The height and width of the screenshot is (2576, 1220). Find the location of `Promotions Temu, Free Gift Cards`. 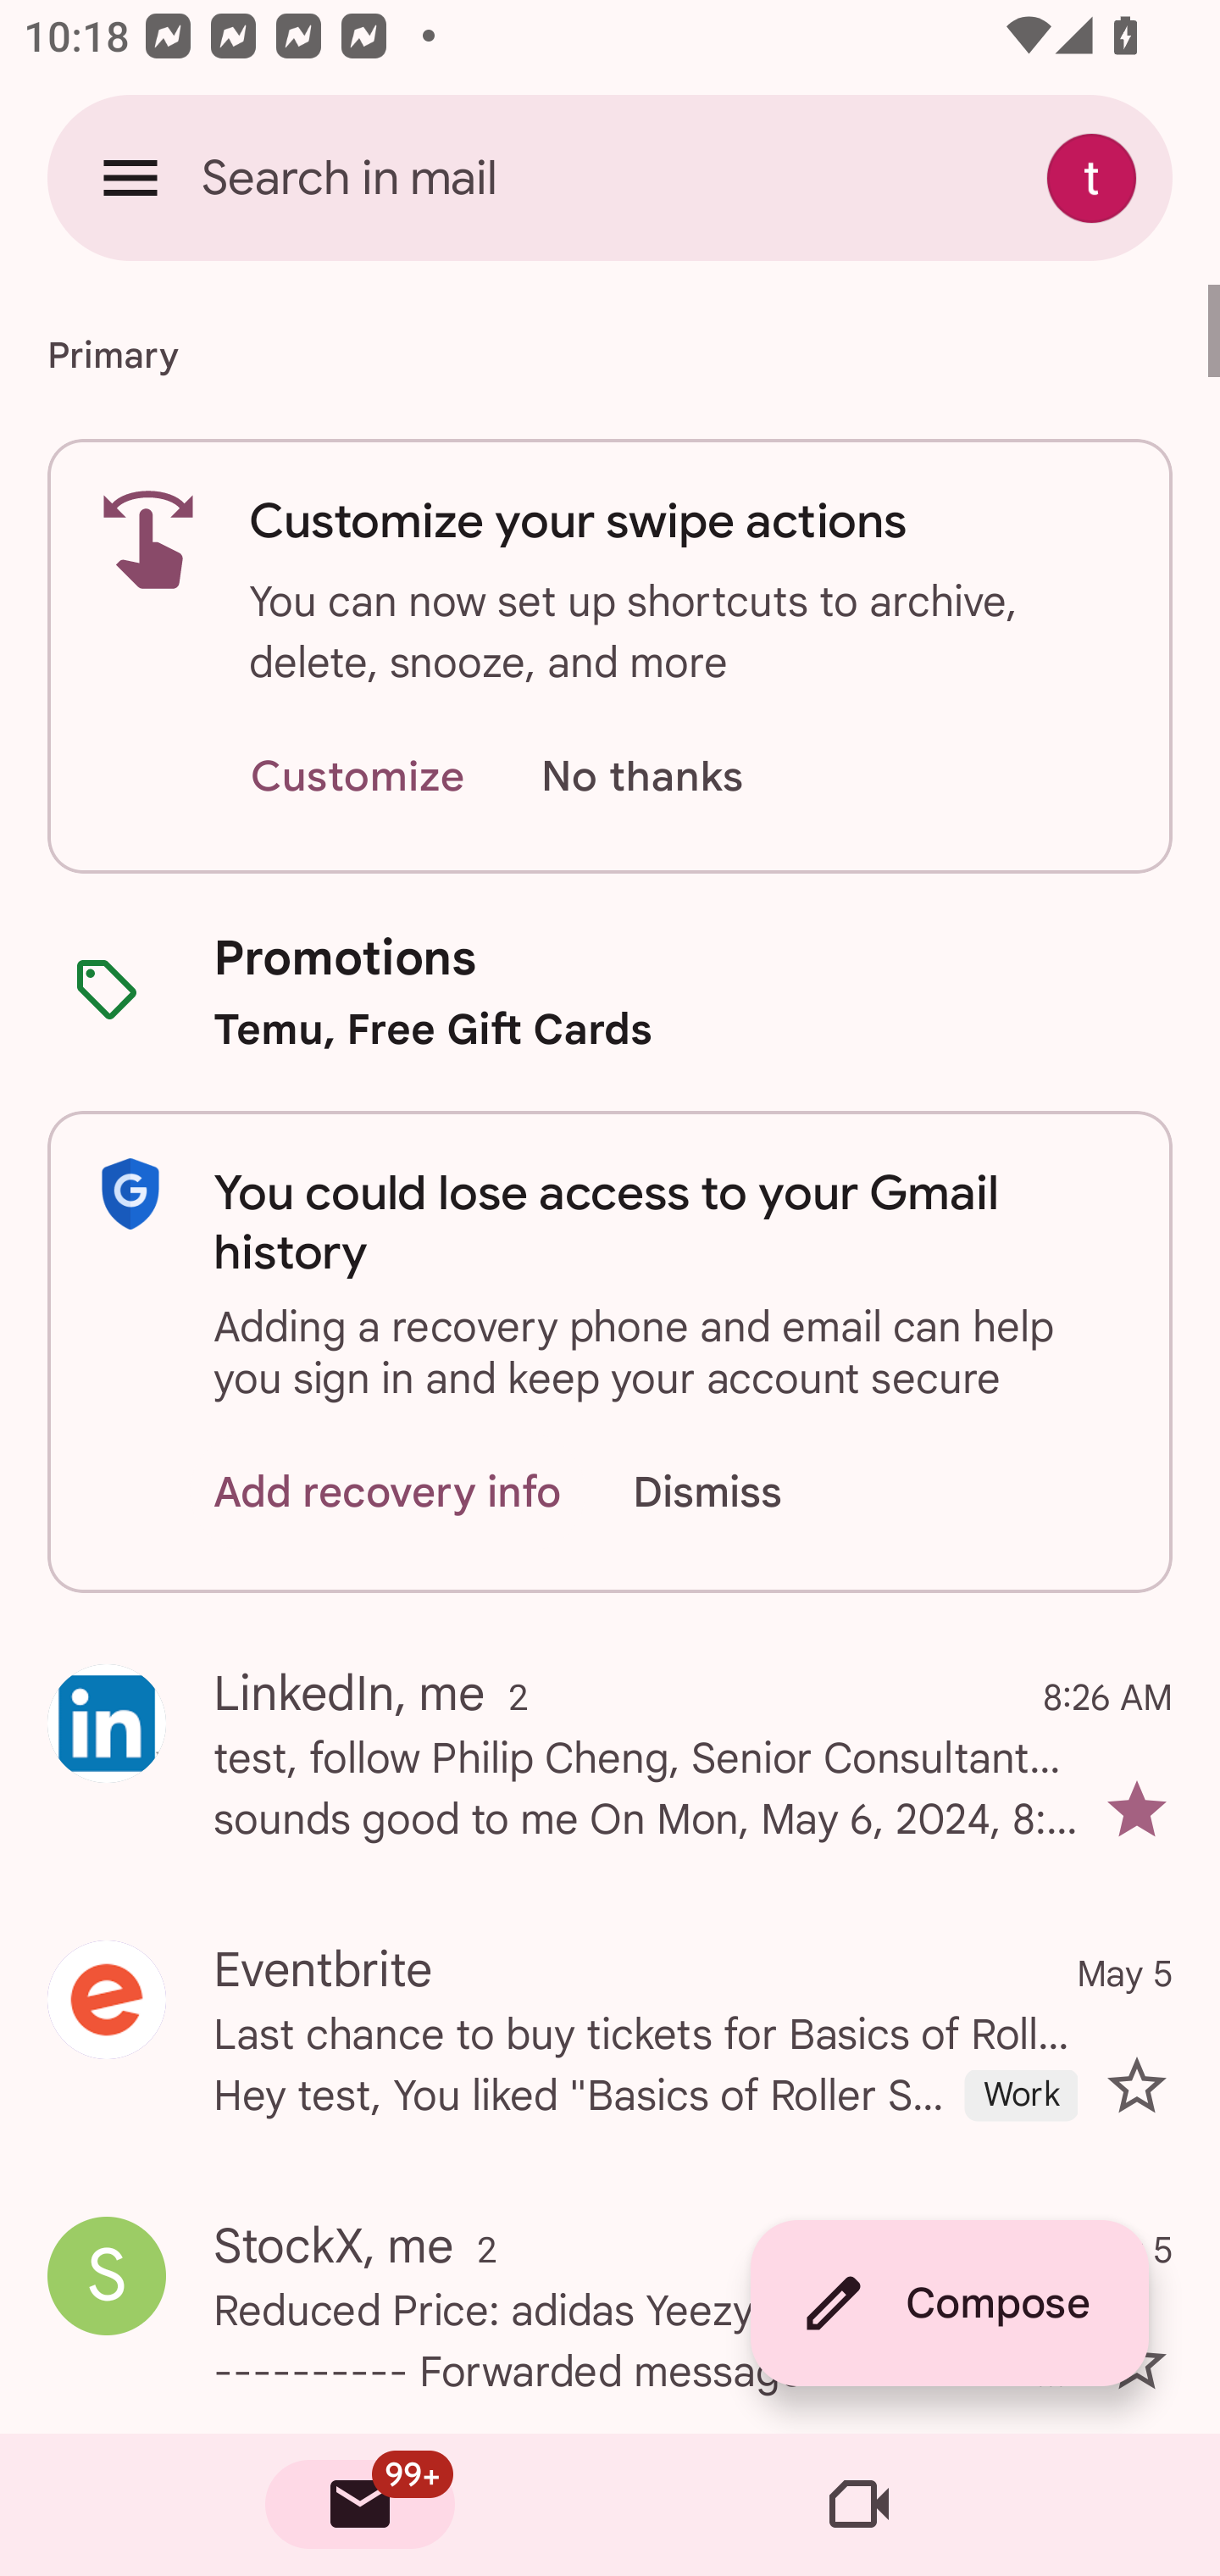

Promotions Temu, Free Gift Cards is located at coordinates (610, 991).